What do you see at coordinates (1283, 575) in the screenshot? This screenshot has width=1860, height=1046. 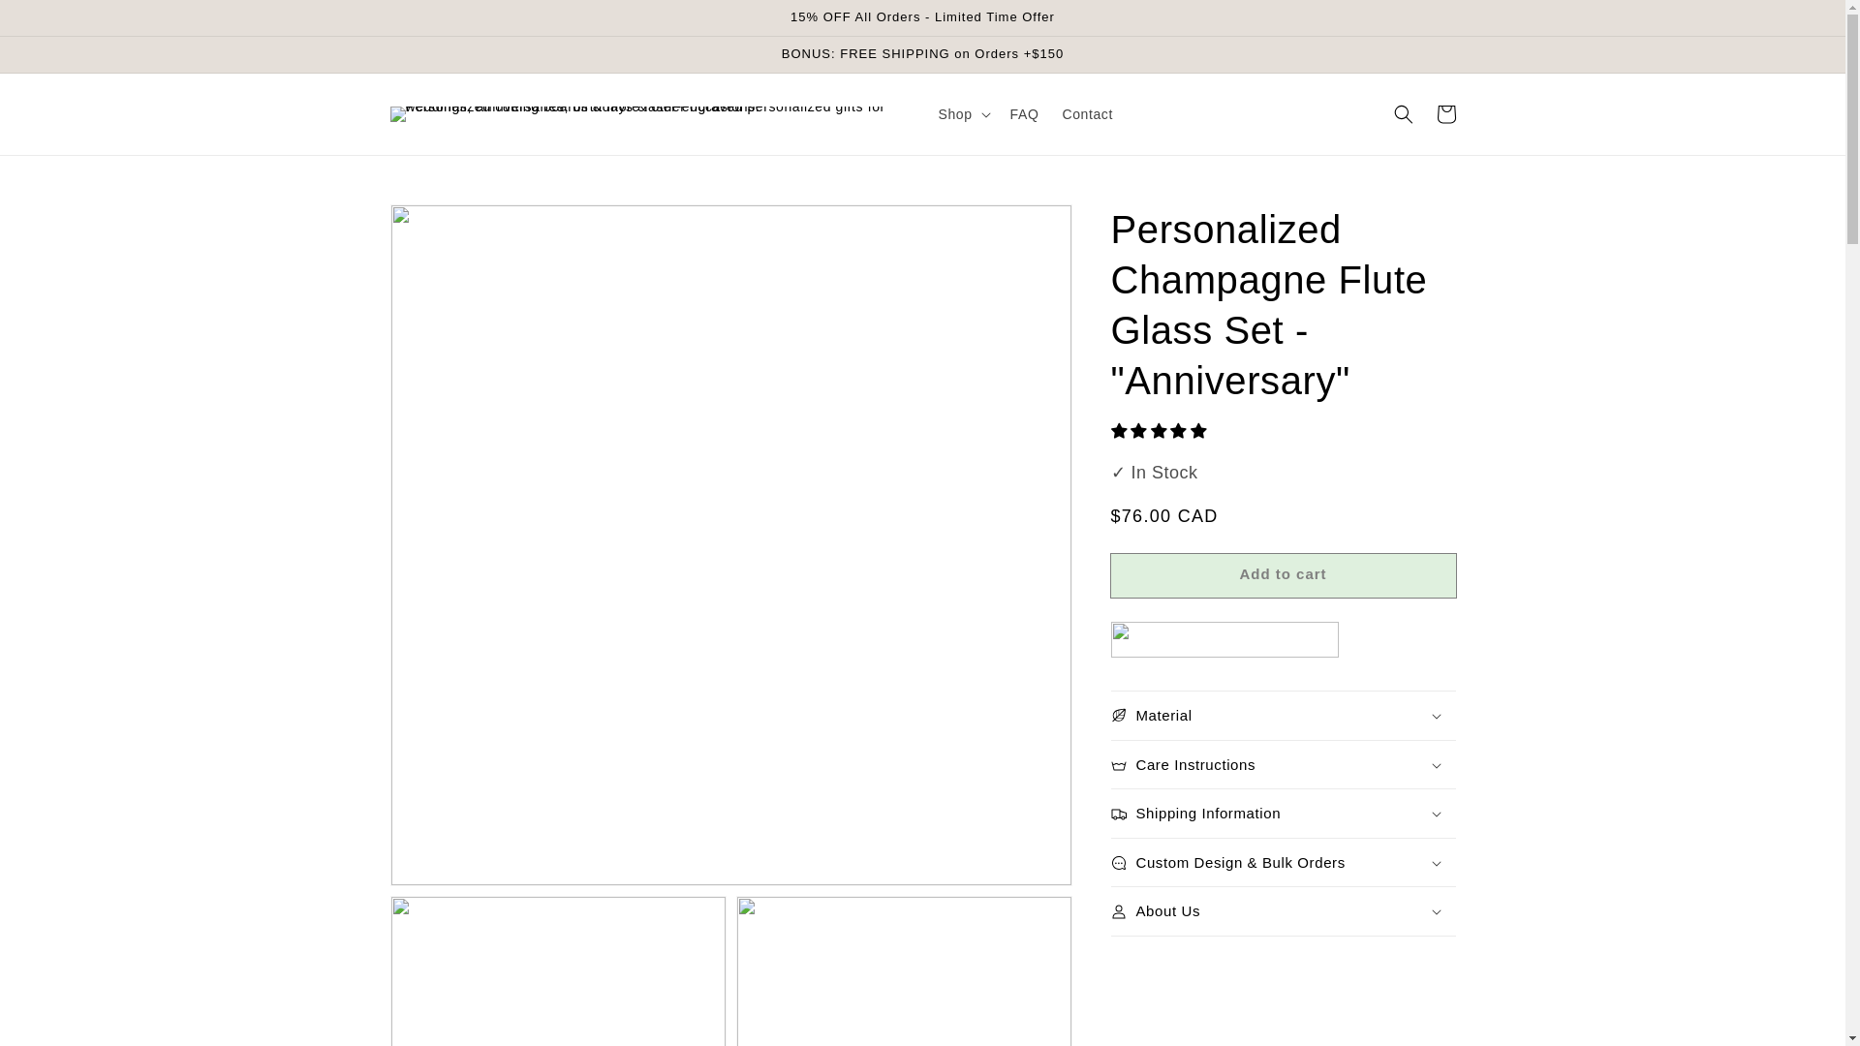 I see `Add to cart` at bounding box center [1283, 575].